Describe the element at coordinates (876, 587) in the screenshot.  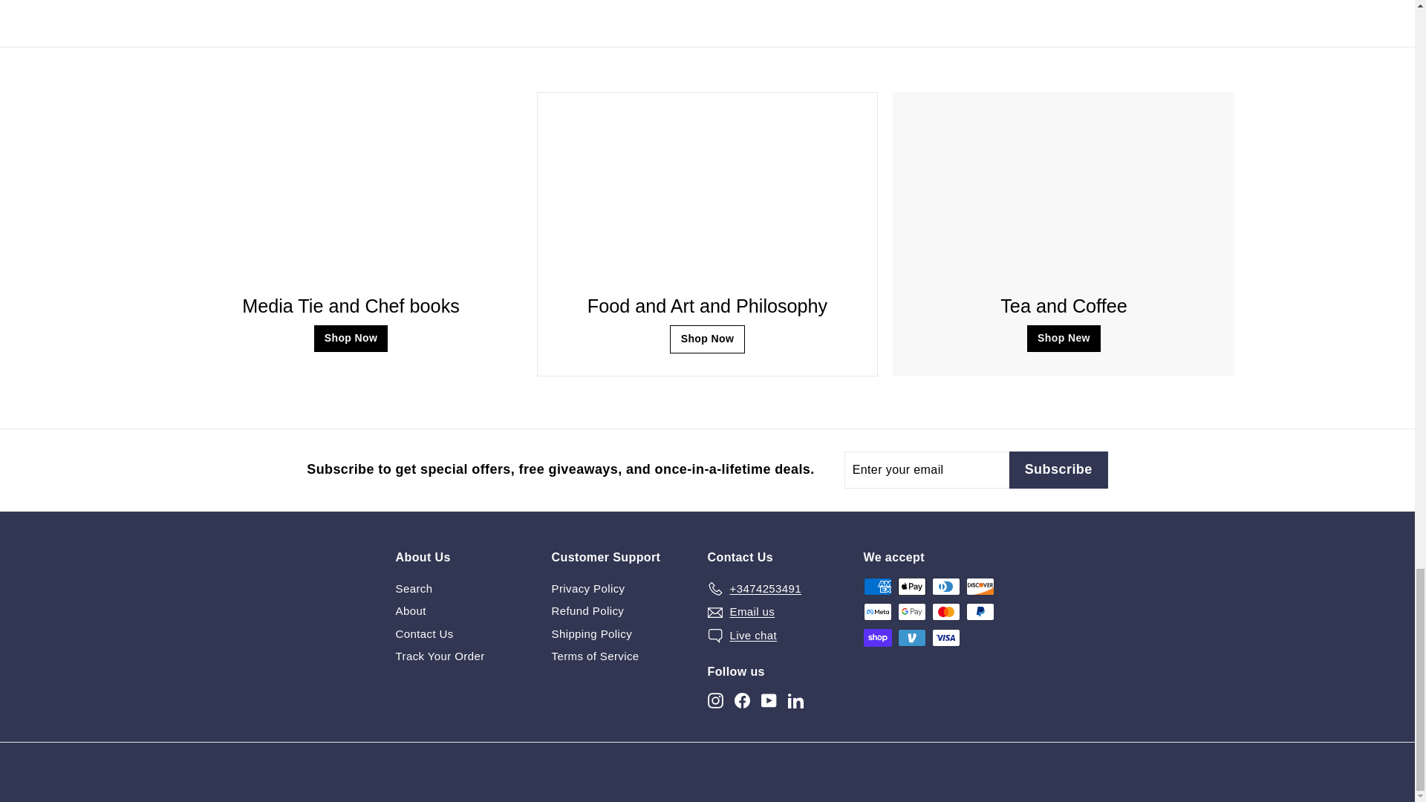
I see `American Express` at that location.